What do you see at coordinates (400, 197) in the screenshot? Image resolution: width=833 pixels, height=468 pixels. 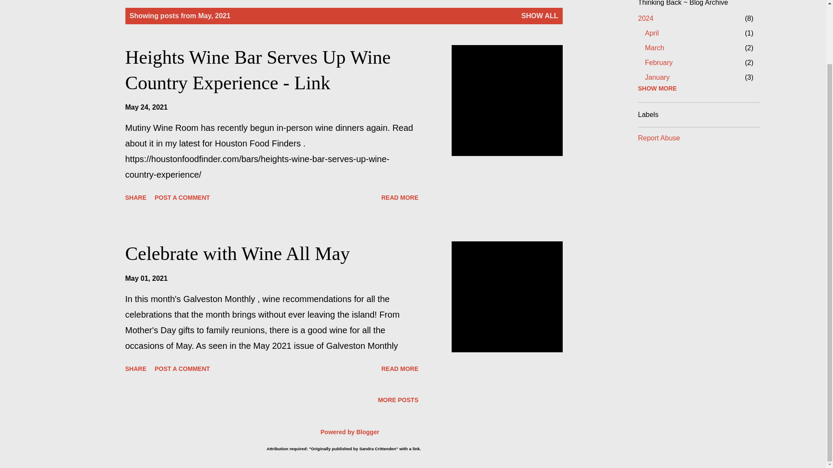 I see `MORE POSTS` at bounding box center [400, 197].